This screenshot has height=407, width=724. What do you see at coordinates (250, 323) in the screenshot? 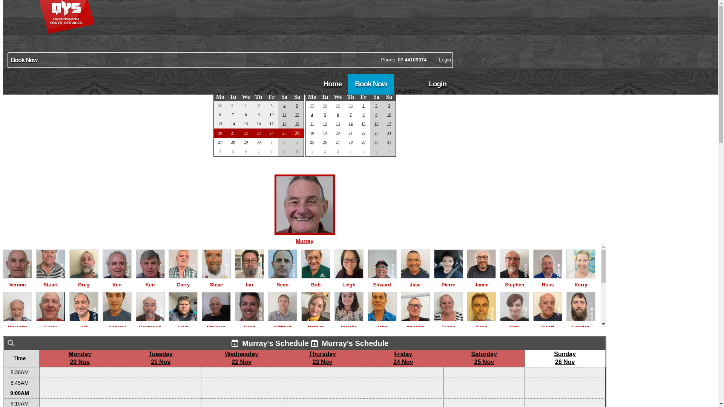
I see `Greg
Manual/Auto` at bounding box center [250, 323].